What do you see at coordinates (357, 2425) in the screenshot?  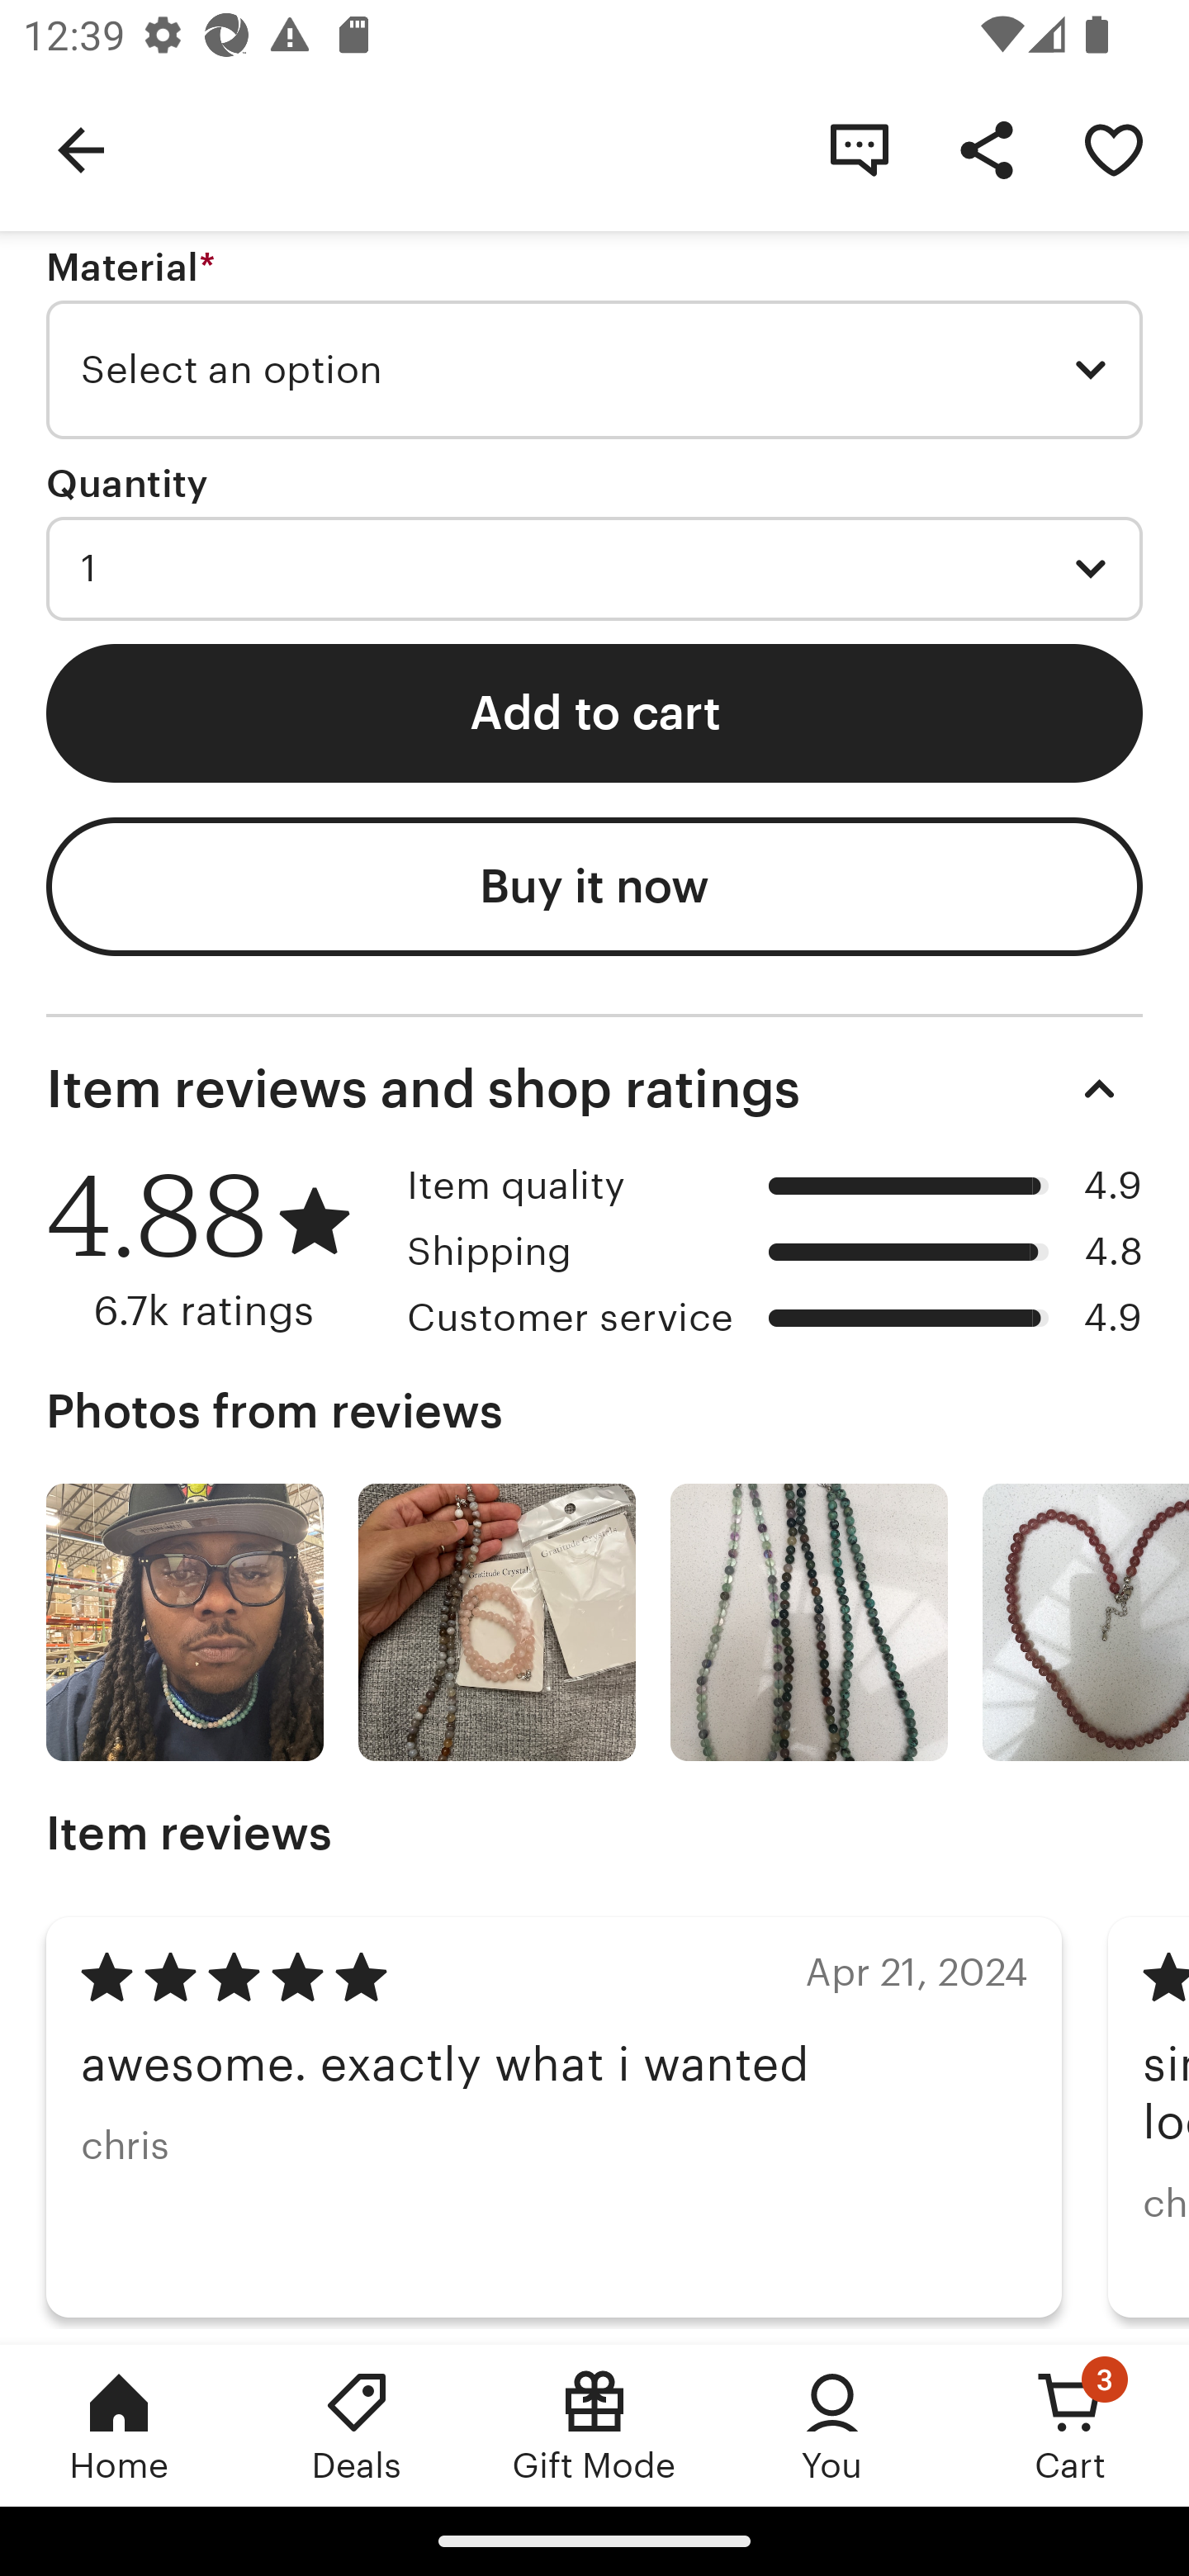 I see `Deals` at bounding box center [357, 2425].